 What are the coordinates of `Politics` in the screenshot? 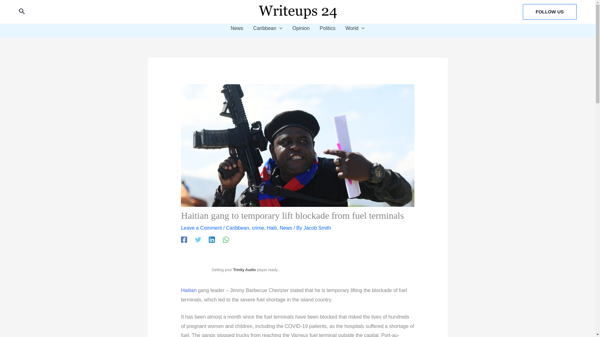 It's located at (327, 28).